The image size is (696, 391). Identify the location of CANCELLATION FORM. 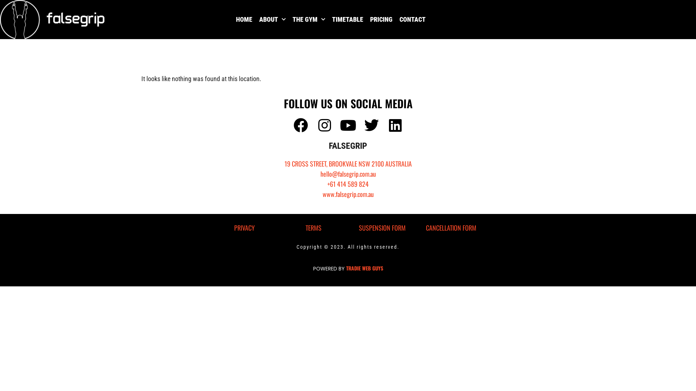
(451, 228).